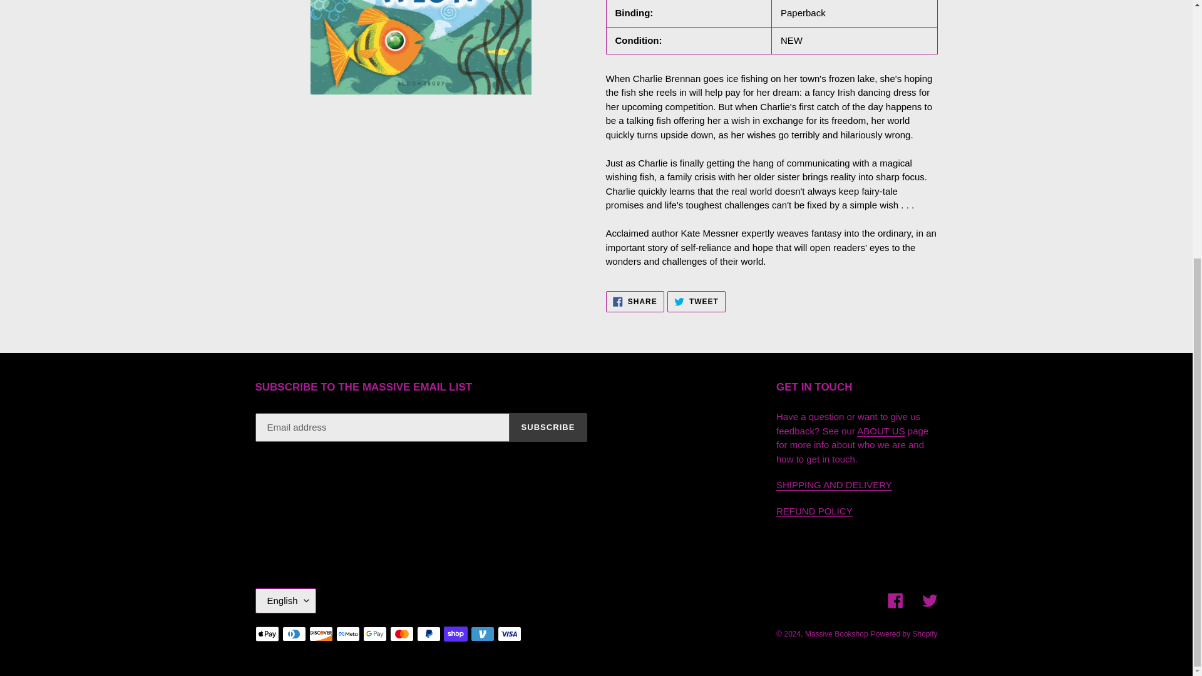 This screenshot has width=1202, height=676. What do you see at coordinates (834, 484) in the screenshot?
I see `SHIPPING AND DELIVERY` at bounding box center [834, 484].